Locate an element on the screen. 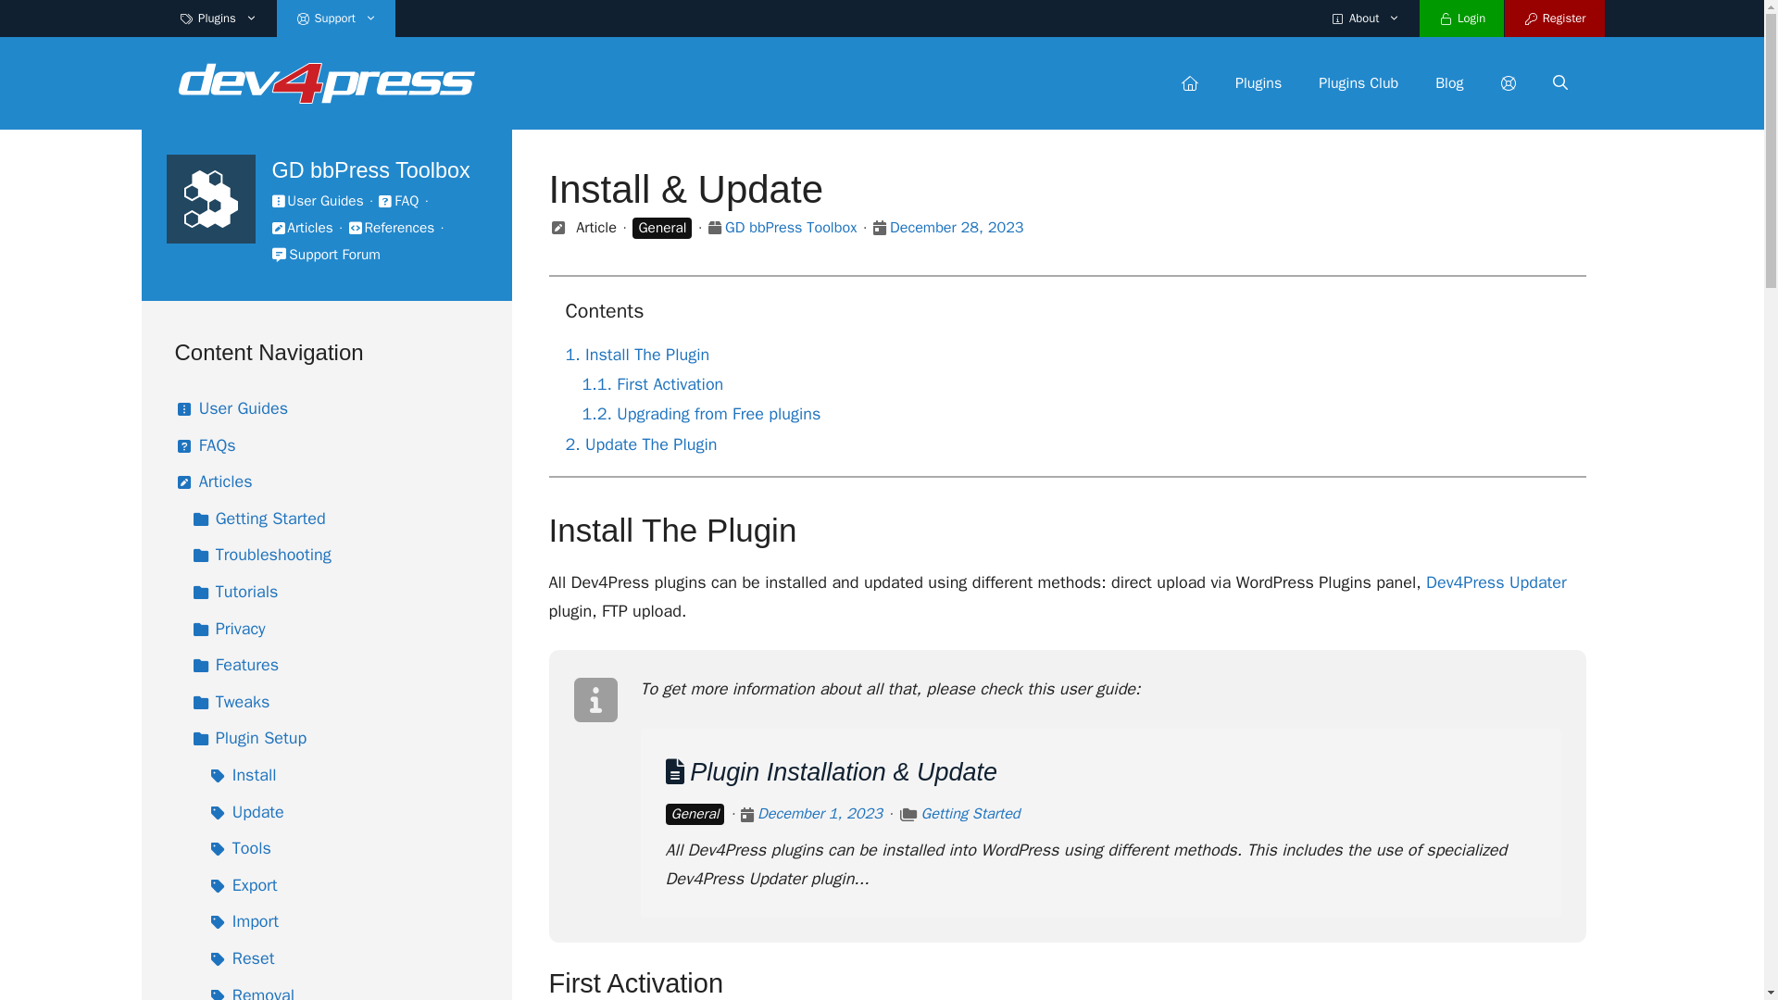 The height and width of the screenshot is (1000, 1778). Plugins is located at coordinates (219, 19).